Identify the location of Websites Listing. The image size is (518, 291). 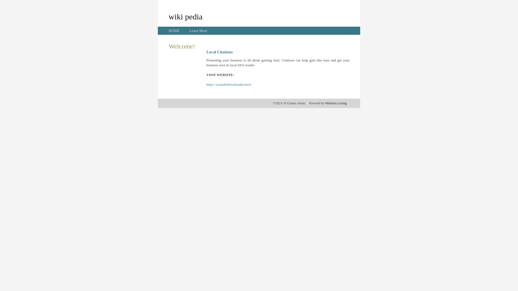
(336, 103).